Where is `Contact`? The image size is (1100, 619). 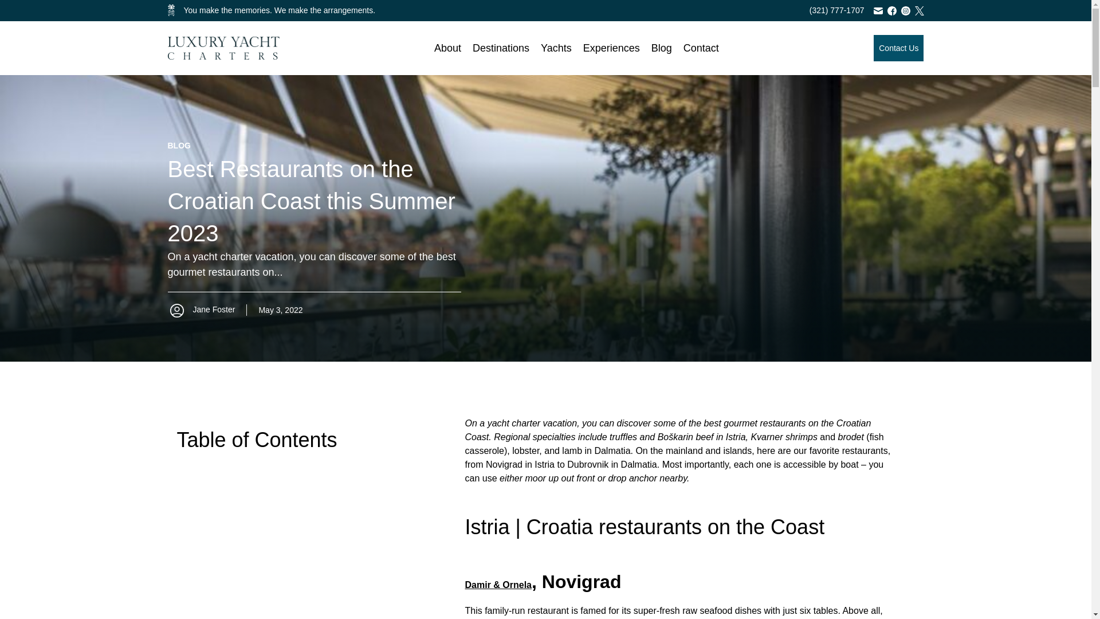 Contact is located at coordinates (701, 48).